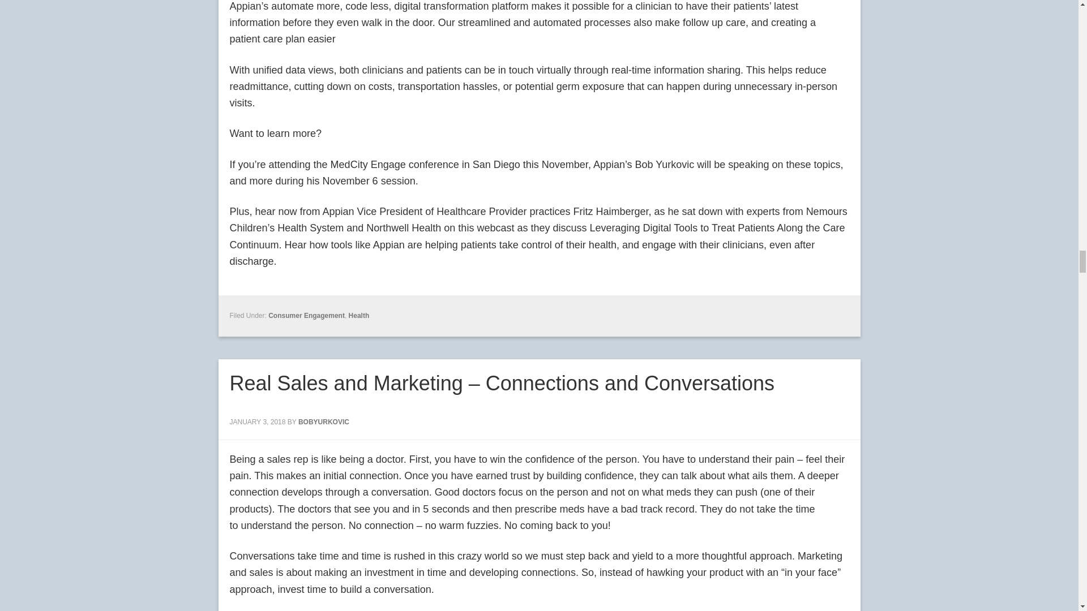 The image size is (1087, 611). Describe the element at coordinates (306, 315) in the screenshot. I see `Consumer Engagement` at that location.